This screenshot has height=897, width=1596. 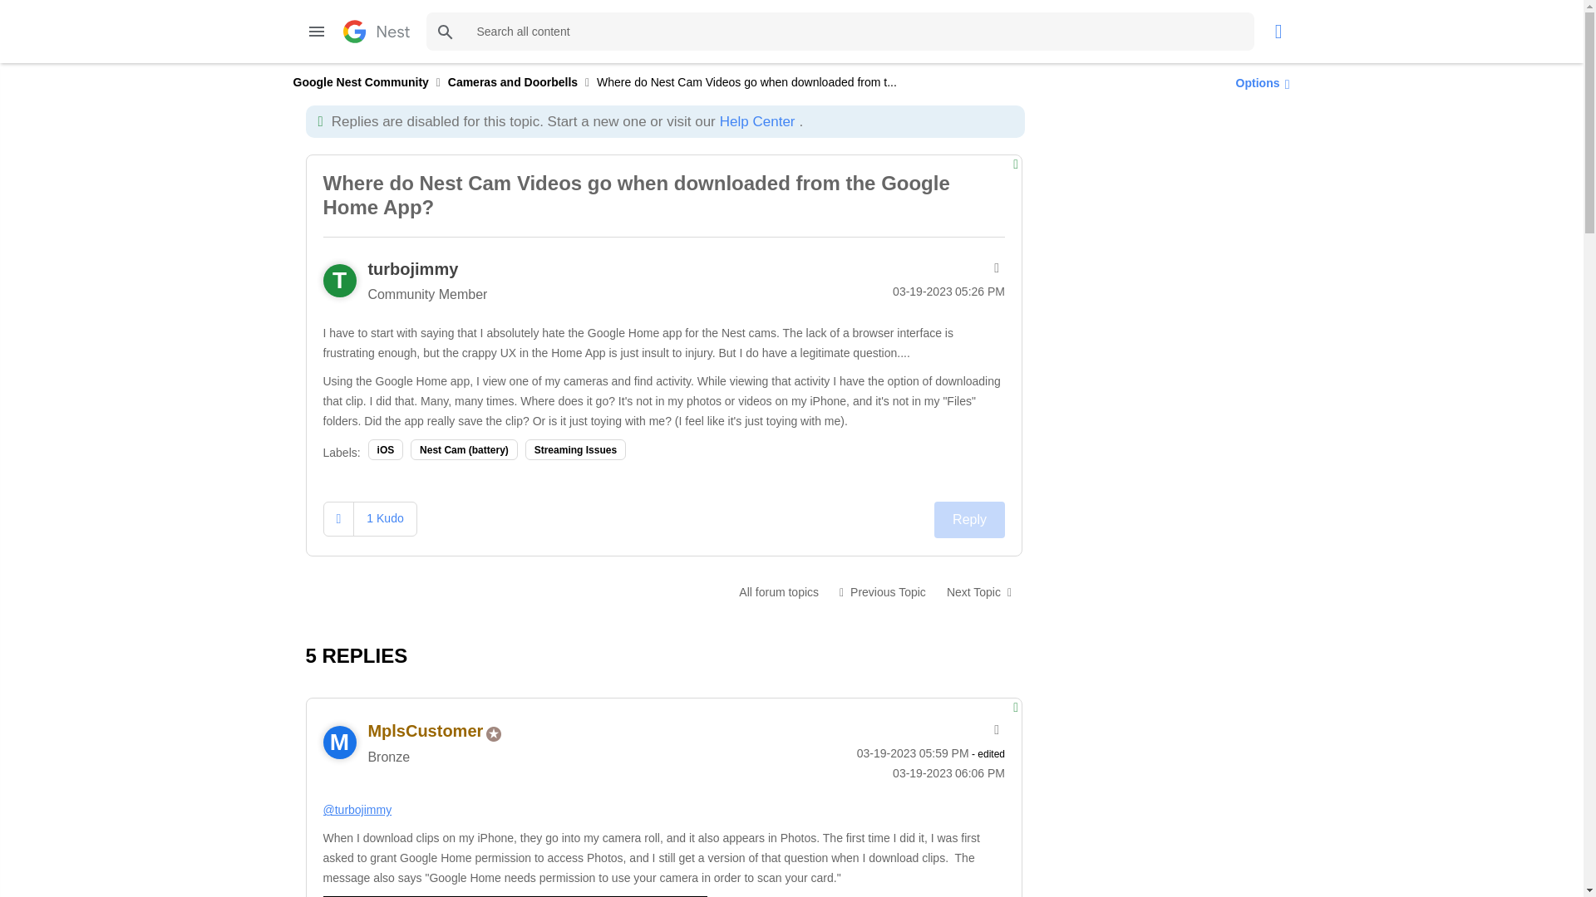 I want to click on Options, so click(x=1259, y=82).